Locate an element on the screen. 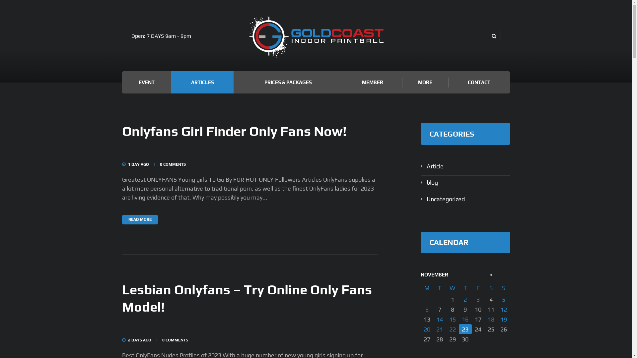  Onlyfans Girl Finder Only Fans Now! is located at coordinates (234, 131).